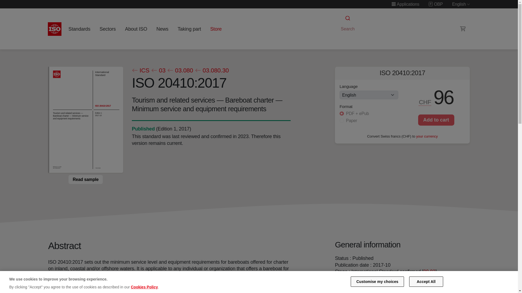 This screenshot has width=522, height=293. Describe the element at coordinates (189, 29) in the screenshot. I see `Taking part` at that location.